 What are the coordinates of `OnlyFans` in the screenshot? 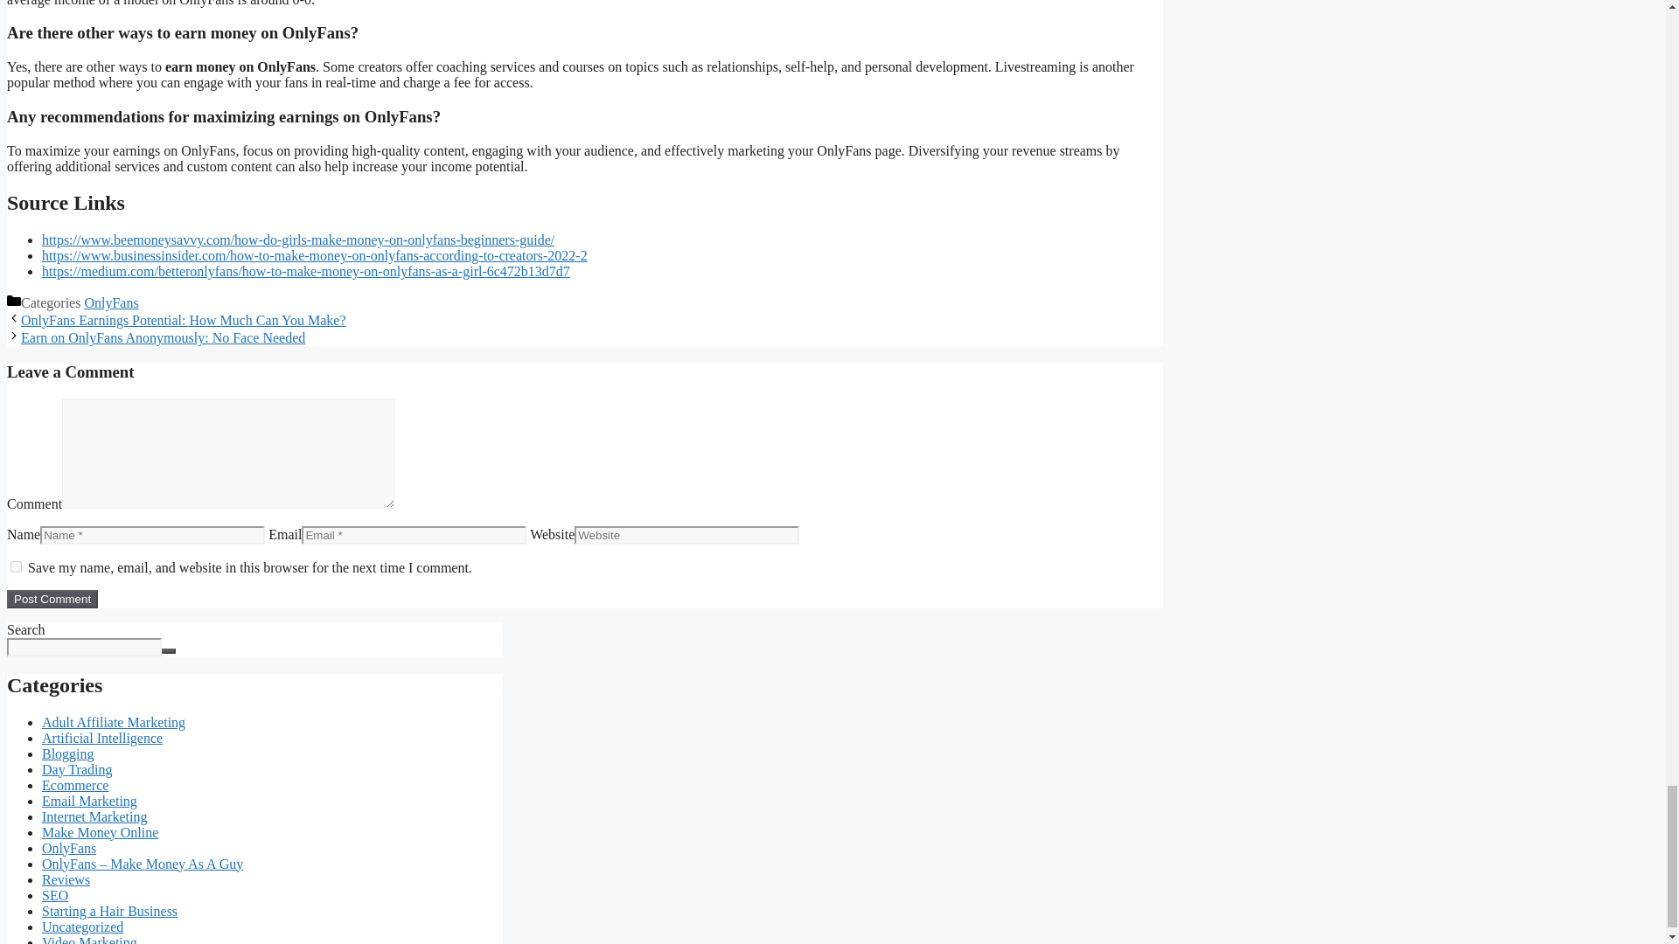 It's located at (110, 302).